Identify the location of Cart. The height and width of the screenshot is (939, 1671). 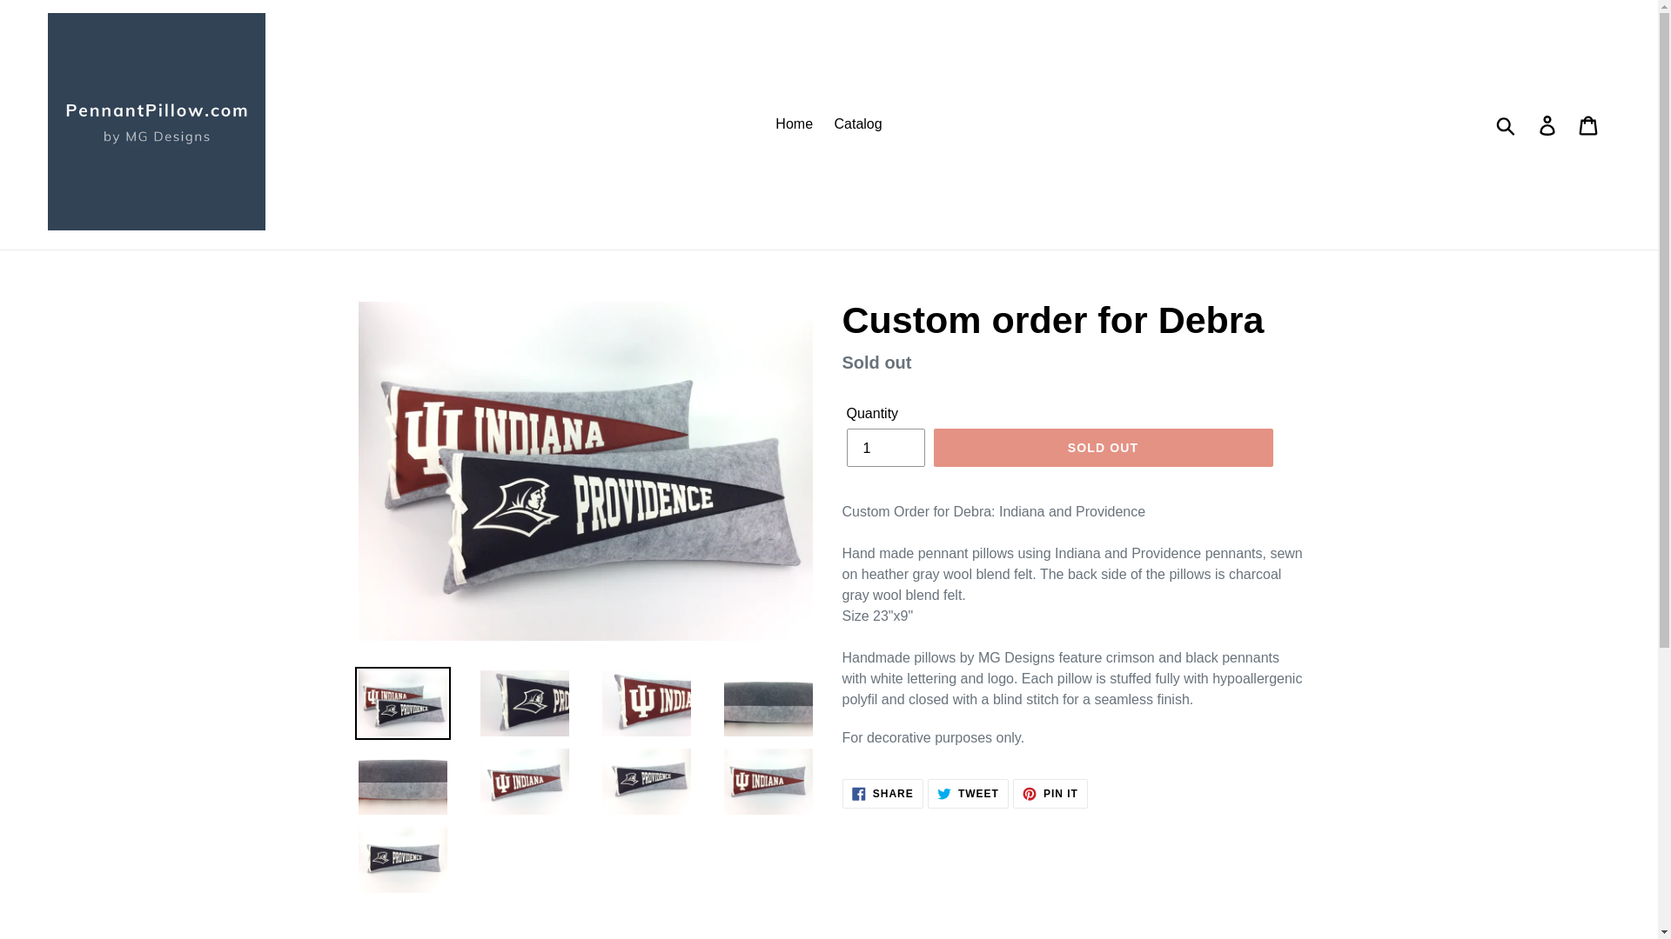
(1548, 123).